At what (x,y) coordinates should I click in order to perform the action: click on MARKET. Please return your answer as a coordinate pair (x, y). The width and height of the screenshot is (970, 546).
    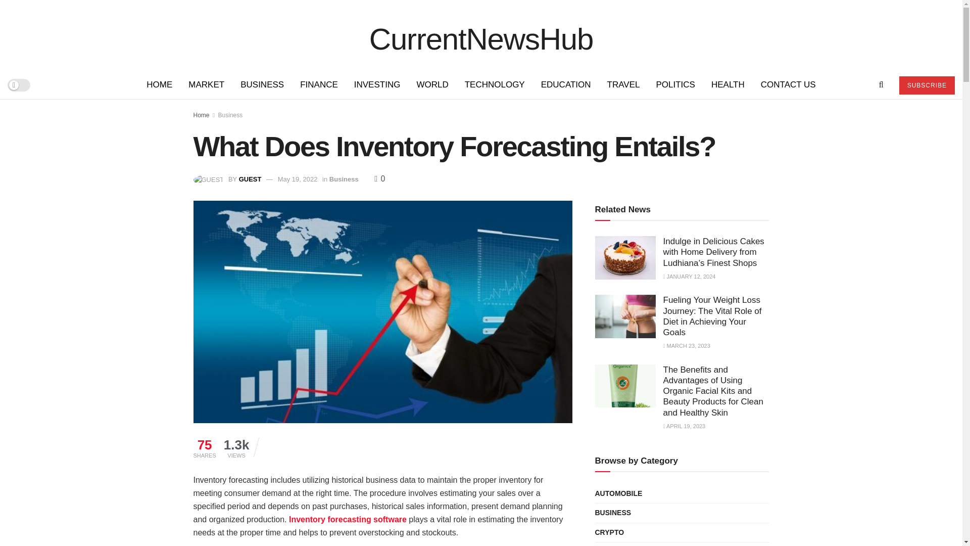
    Looking at the image, I should click on (206, 85).